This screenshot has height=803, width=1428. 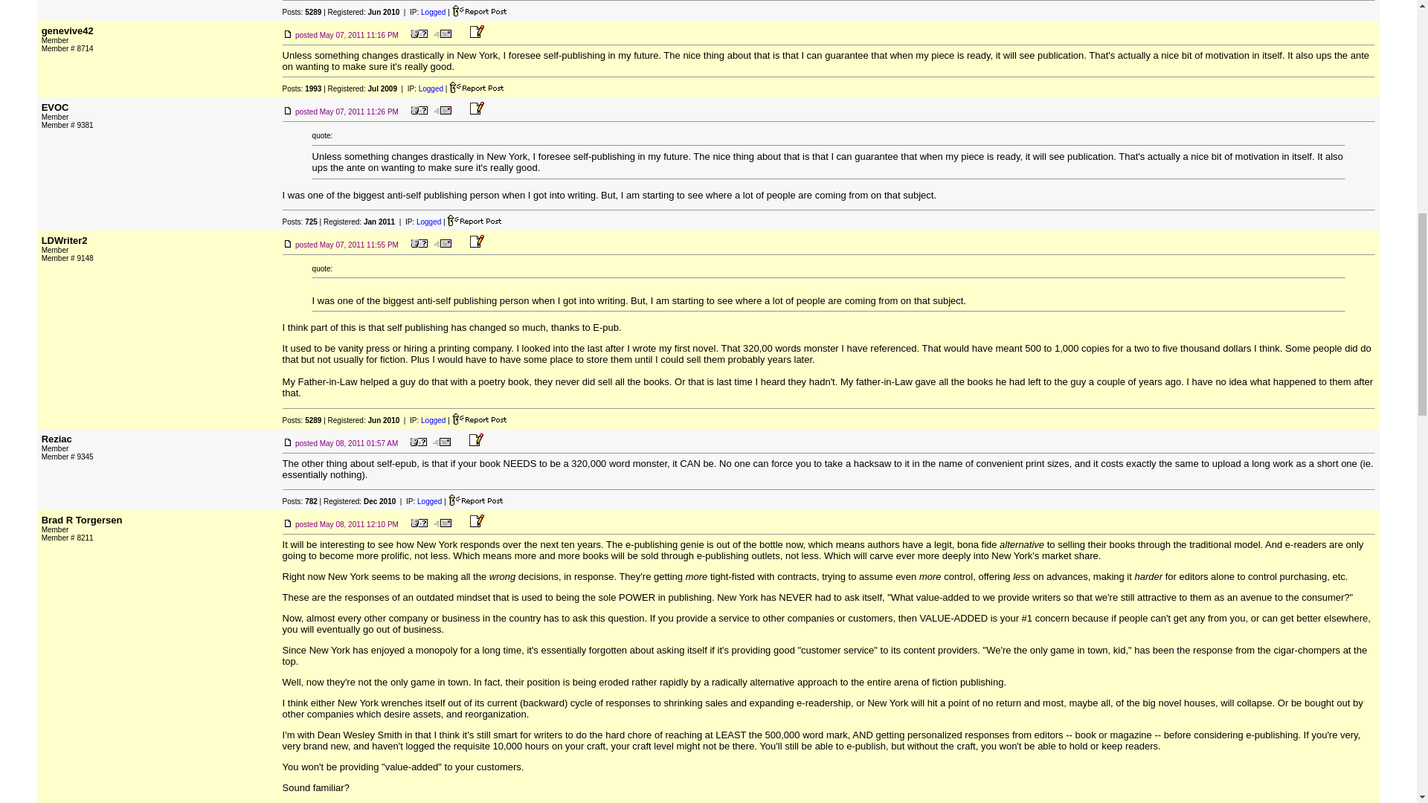 What do you see at coordinates (475, 220) in the screenshot?
I see `Report this post to a Moderator` at bounding box center [475, 220].